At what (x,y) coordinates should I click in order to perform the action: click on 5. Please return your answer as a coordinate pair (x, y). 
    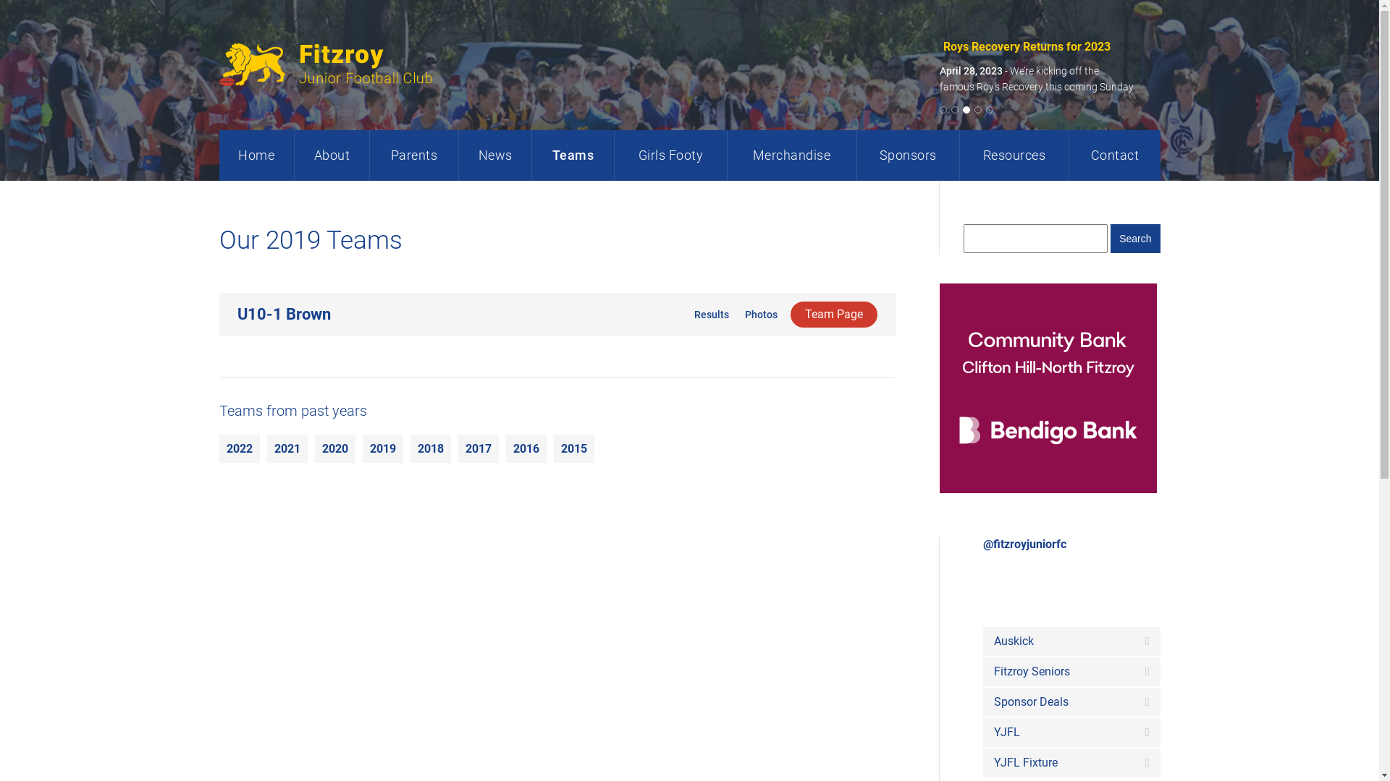
    Looking at the image, I should click on (992, 110).